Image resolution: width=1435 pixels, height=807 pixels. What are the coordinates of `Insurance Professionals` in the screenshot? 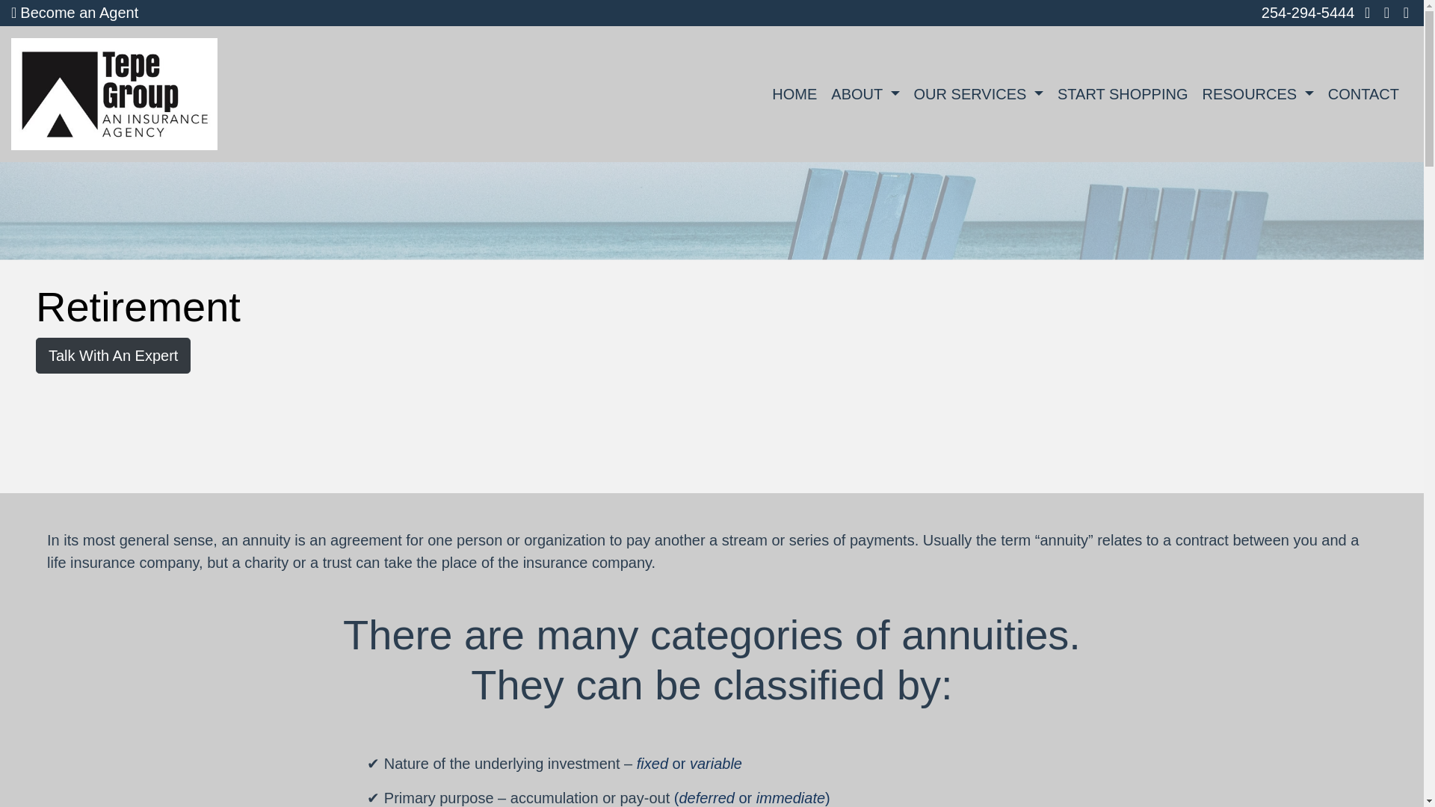 It's located at (75, 13).